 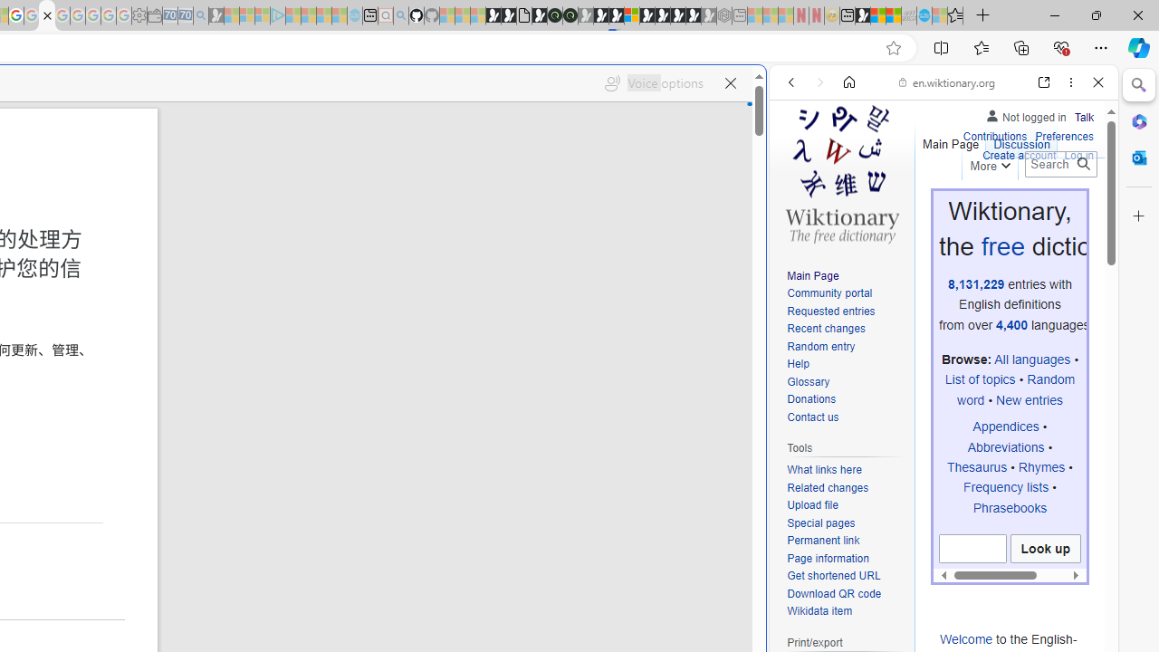 What do you see at coordinates (835, 594) in the screenshot?
I see `Download QR code` at bounding box center [835, 594].